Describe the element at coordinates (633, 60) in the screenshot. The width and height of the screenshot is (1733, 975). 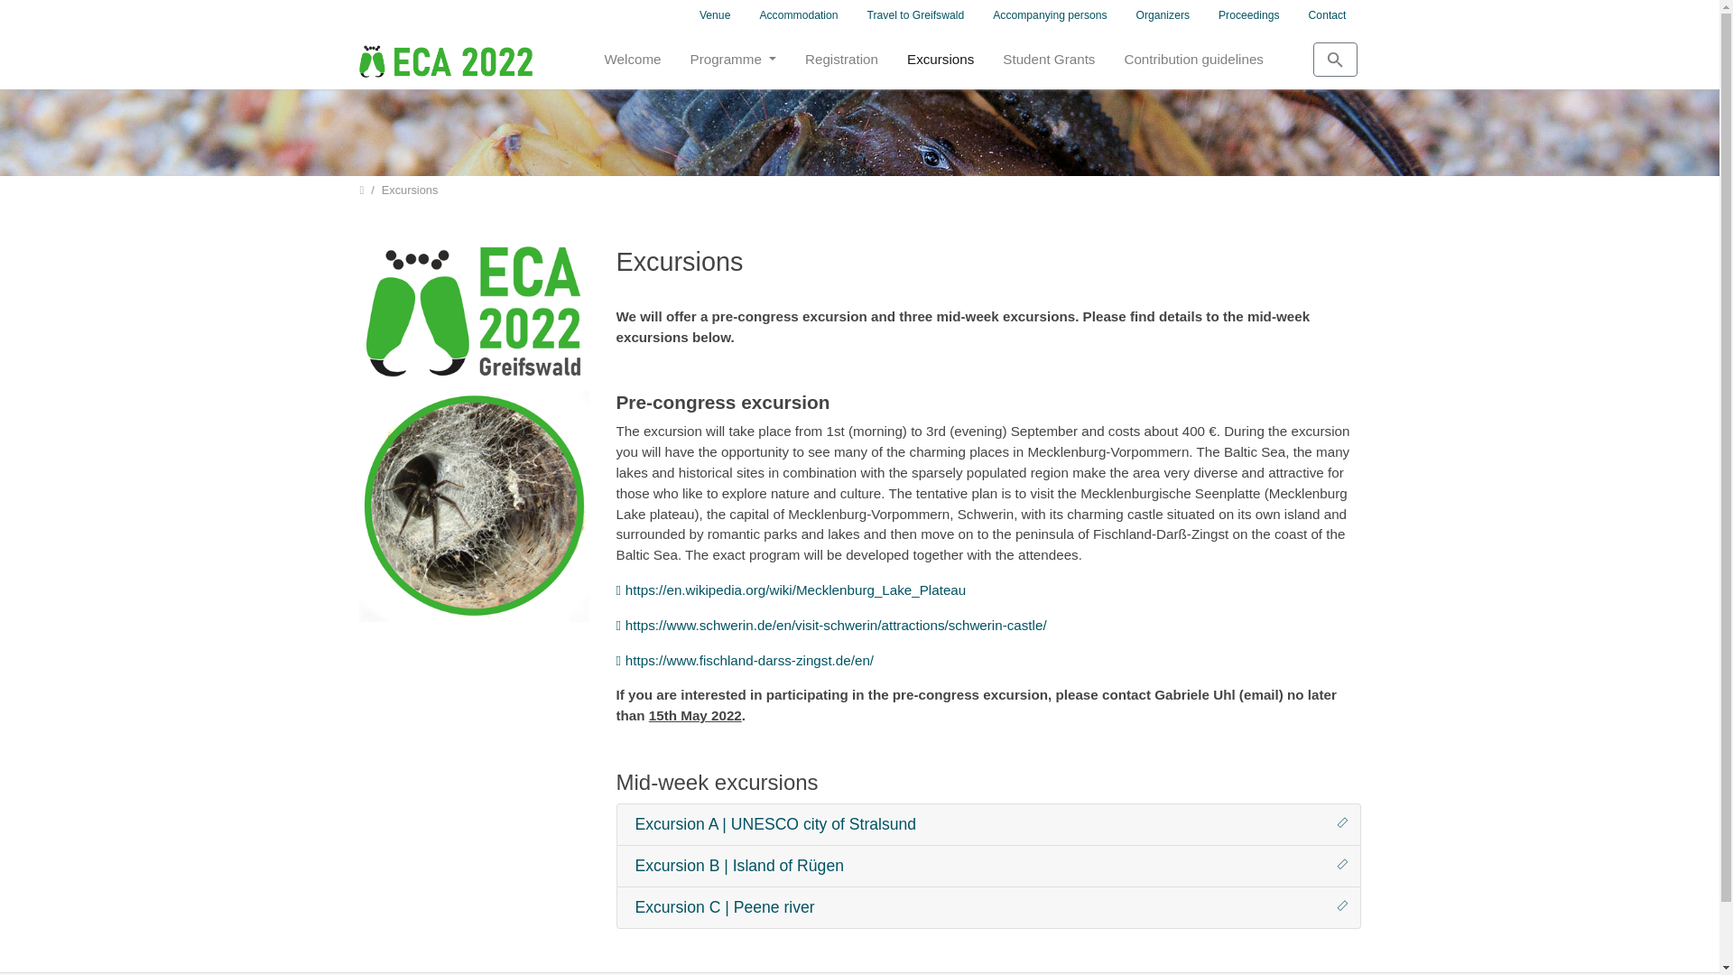
I see `Welcome` at that location.